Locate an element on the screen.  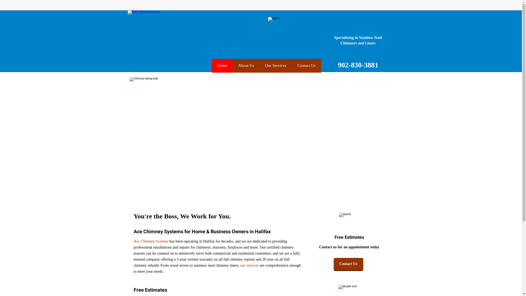
Our Services is located at coordinates (276, 66).